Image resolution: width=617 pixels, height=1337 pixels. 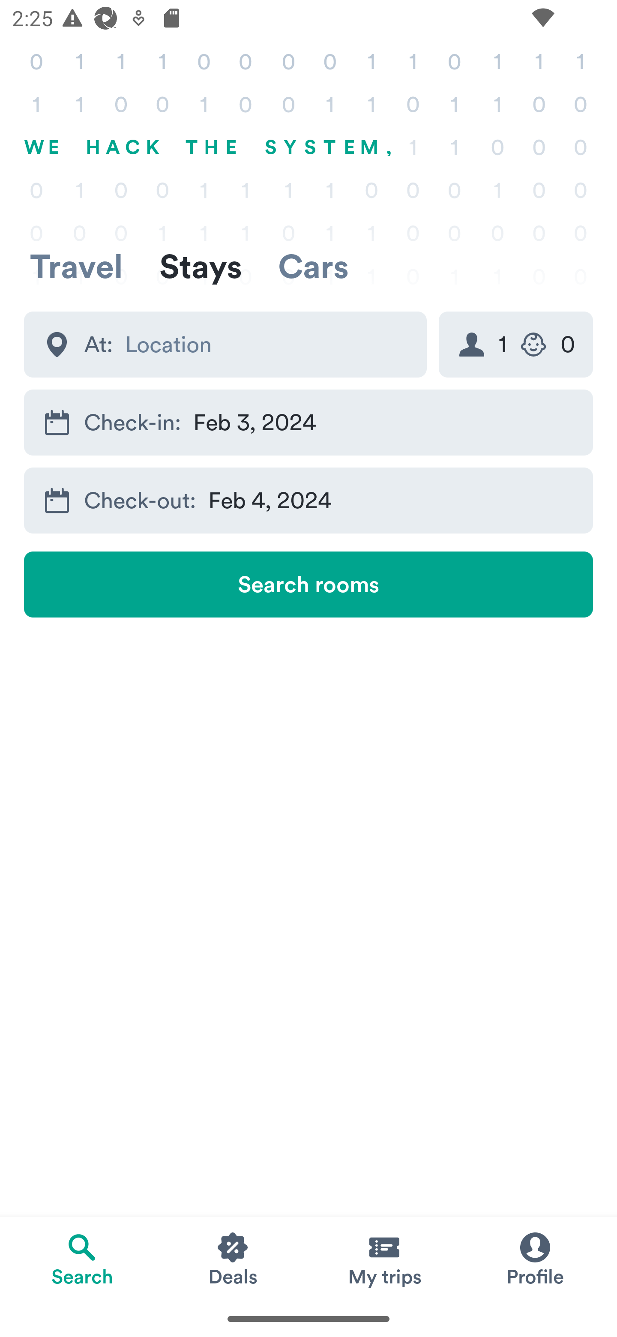 I want to click on Deals, so click(x=233, y=1259).